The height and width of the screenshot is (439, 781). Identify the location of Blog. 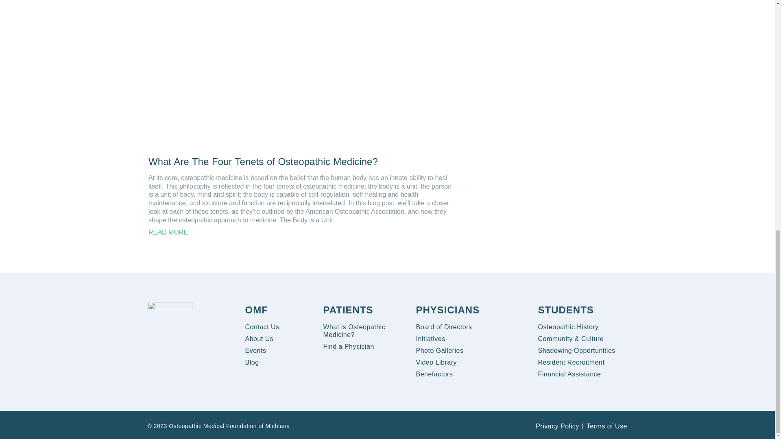
(251, 362).